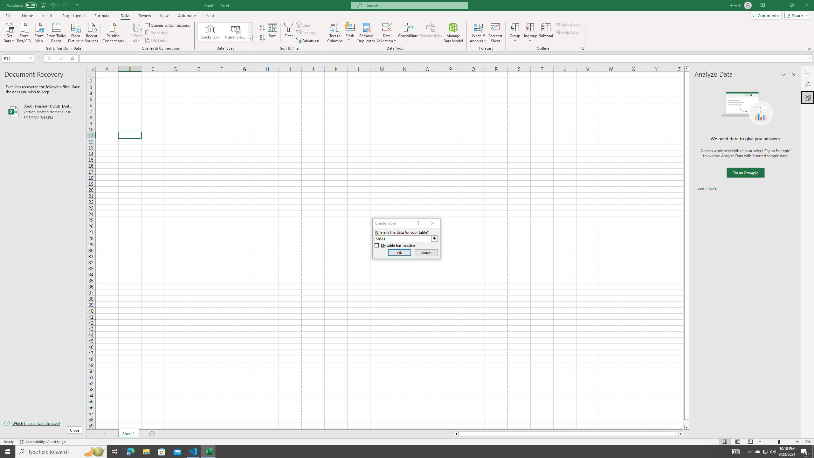 The height and width of the screenshot is (458, 814). Describe the element at coordinates (794, 75) in the screenshot. I see `Close pane` at that location.